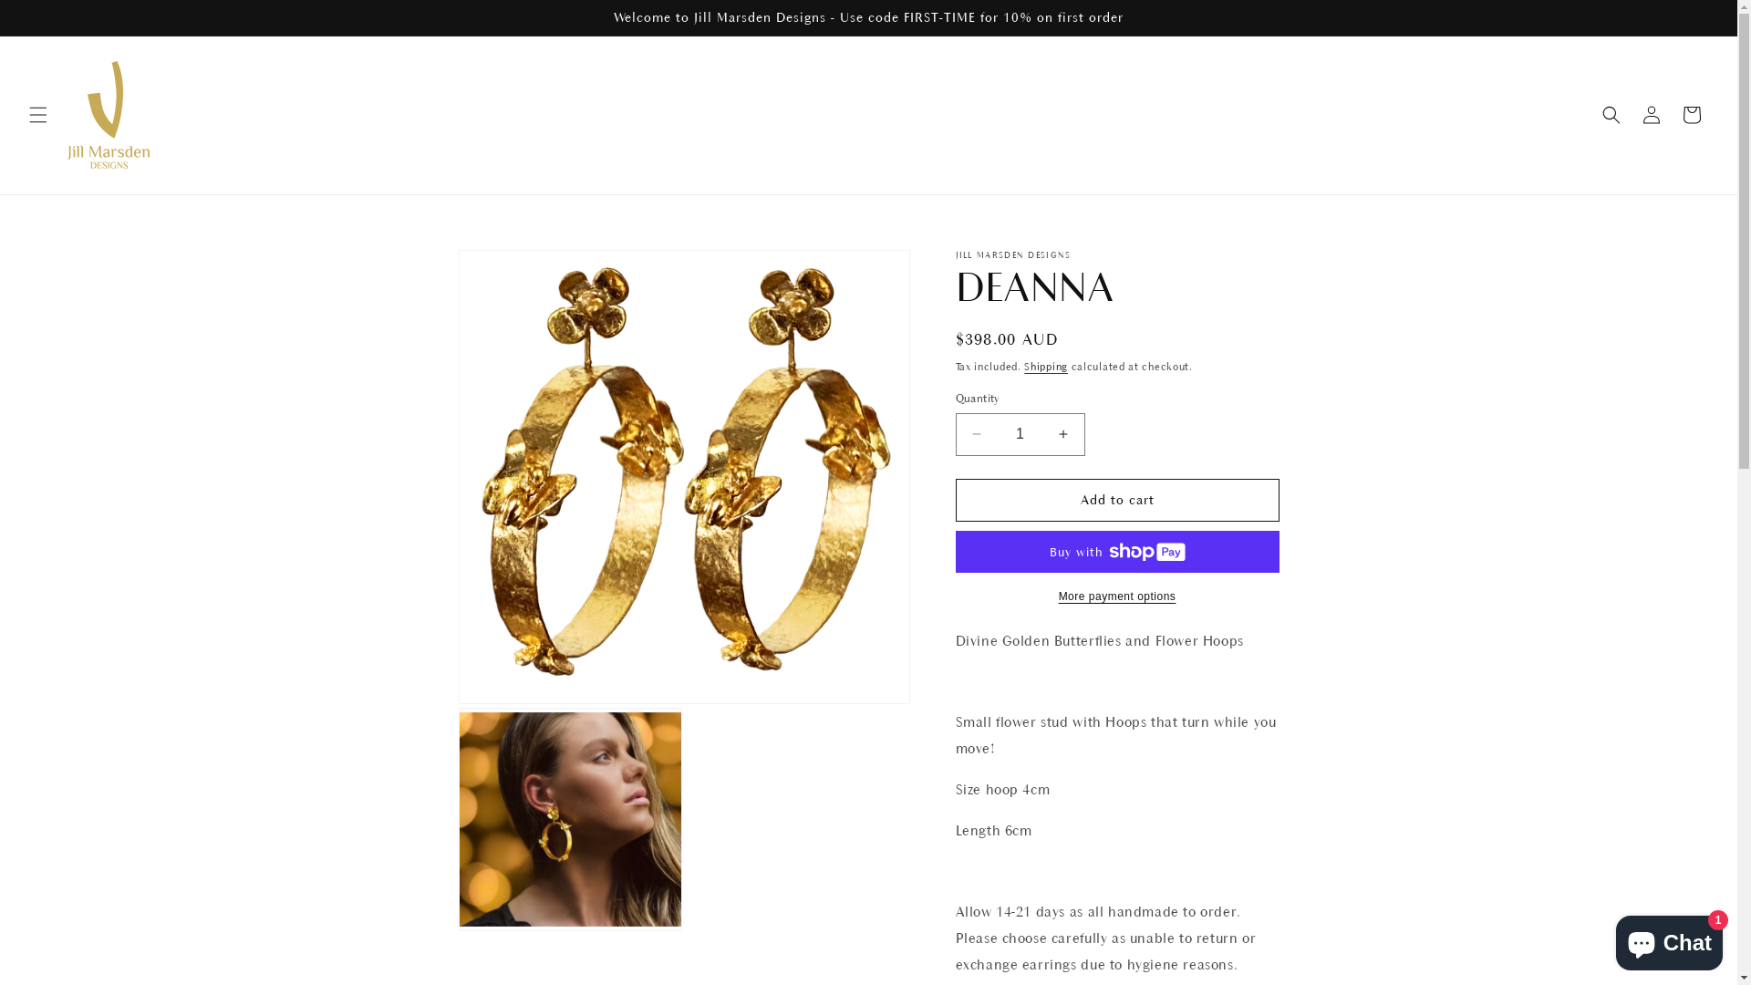 The width and height of the screenshot is (1751, 985). I want to click on Shopify online store chat, so click(1669, 939).